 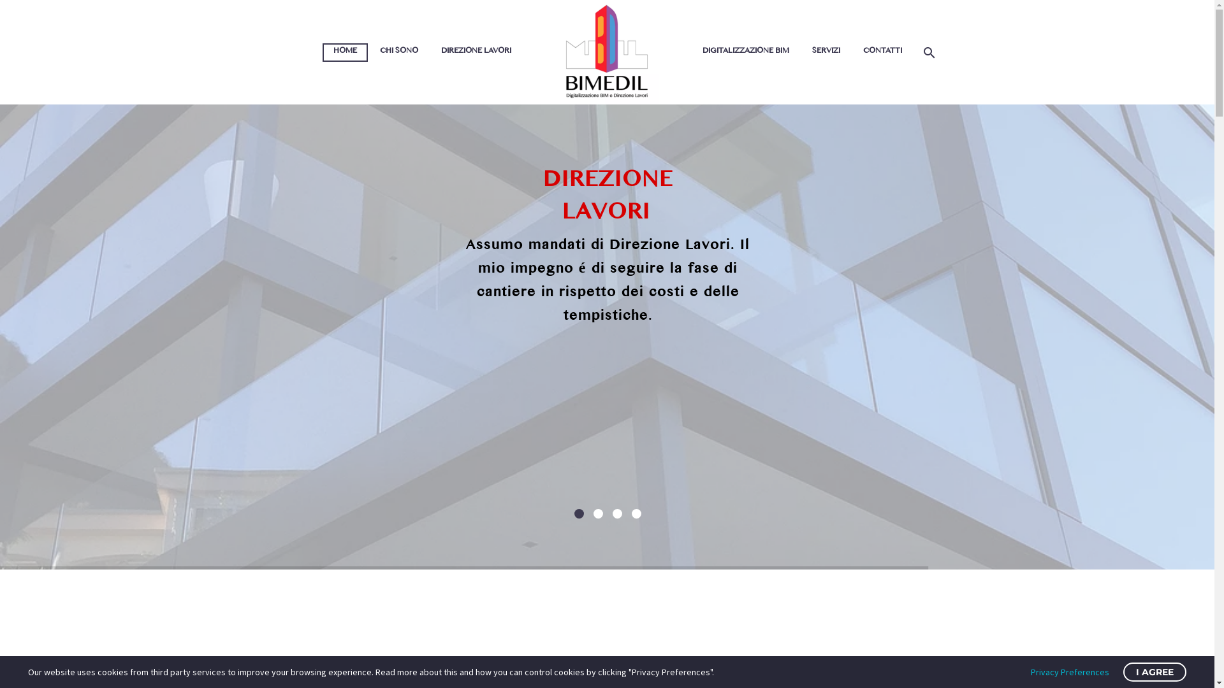 I want to click on DIGITALIZZAZIONE BIM, so click(x=746, y=52).